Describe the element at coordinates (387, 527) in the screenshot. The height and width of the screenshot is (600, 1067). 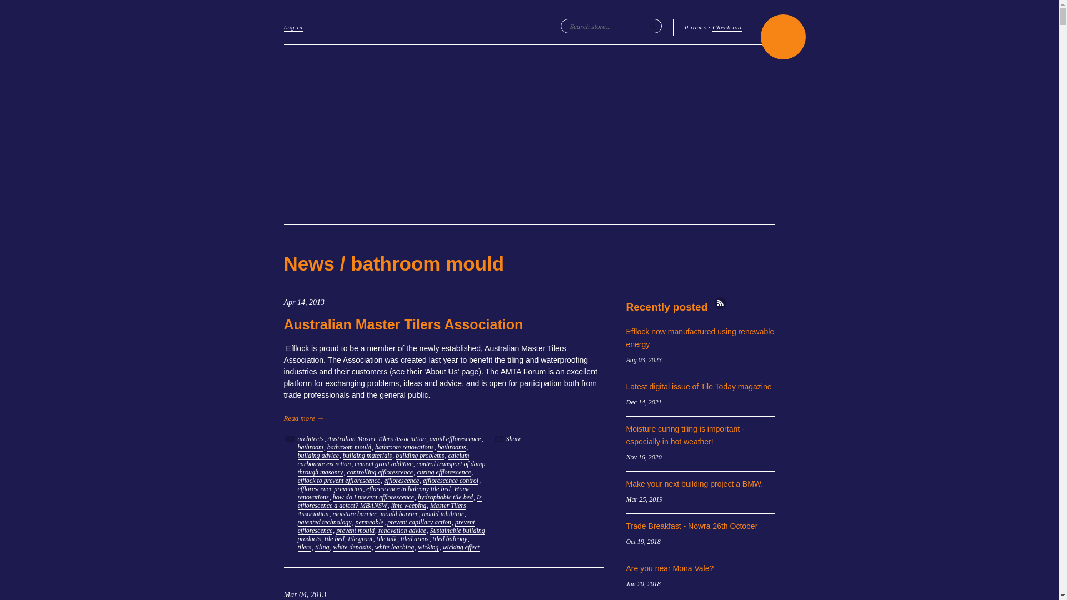
I see `prevent efflorescence` at that location.